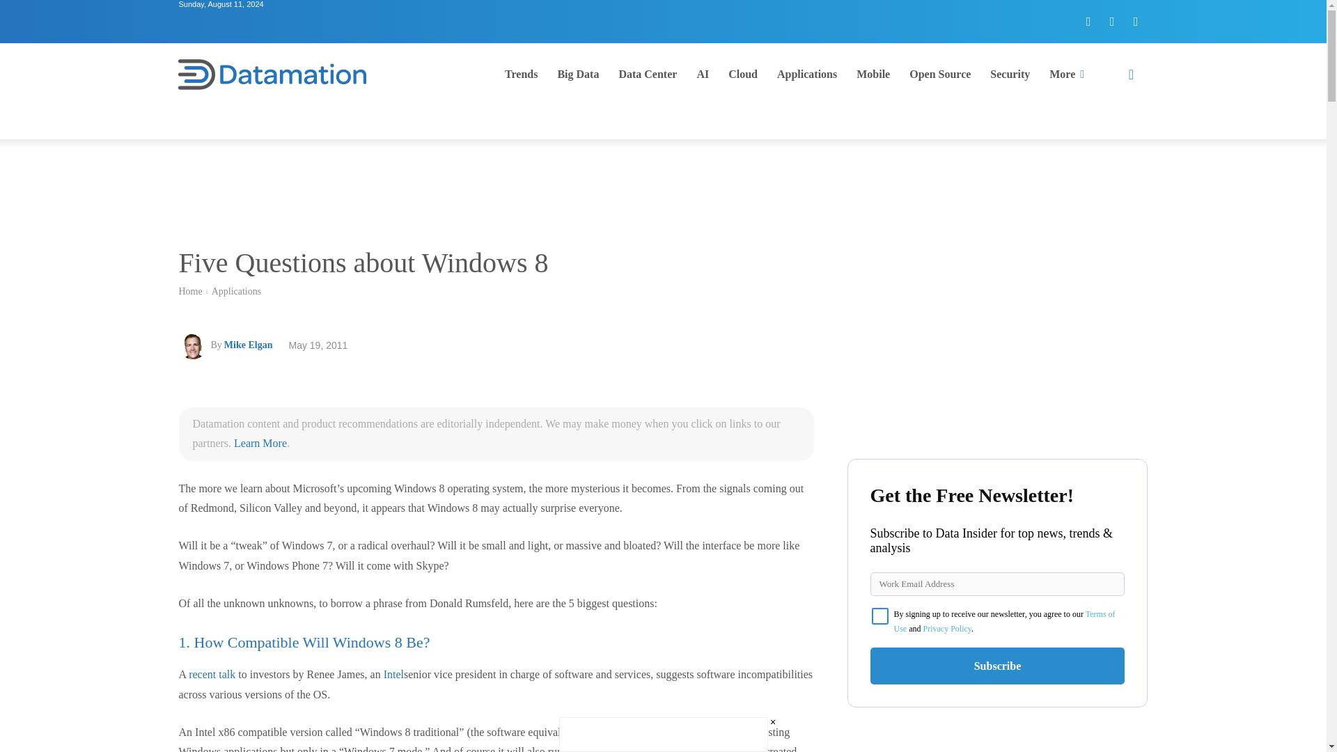 The height and width of the screenshot is (752, 1337). Describe the element at coordinates (393, 674) in the screenshot. I see `Intel` at that location.